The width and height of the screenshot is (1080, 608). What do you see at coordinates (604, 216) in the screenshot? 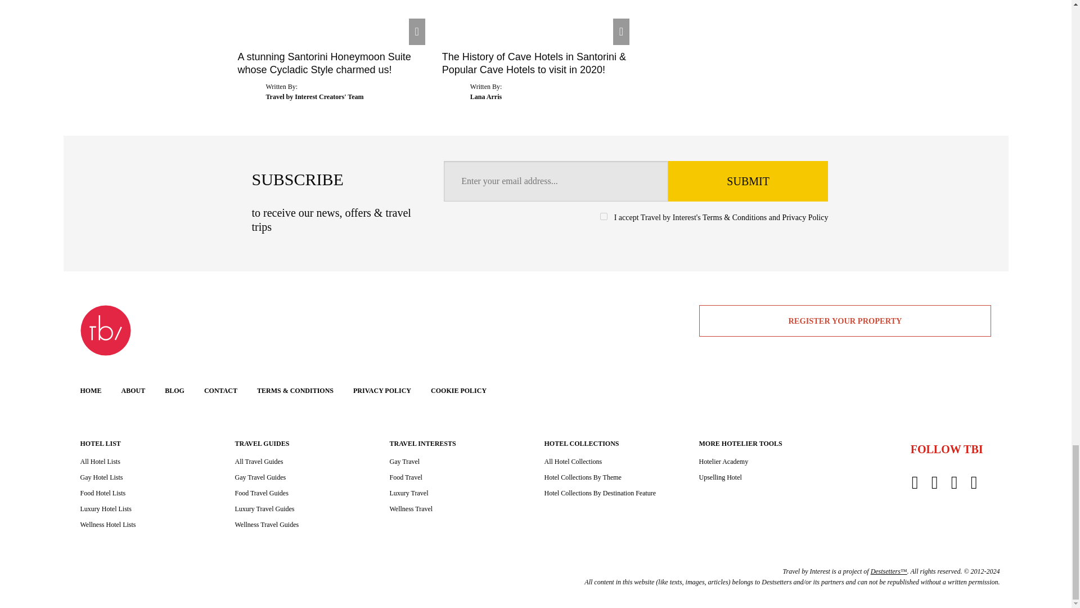
I see `1` at bounding box center [604, 216].